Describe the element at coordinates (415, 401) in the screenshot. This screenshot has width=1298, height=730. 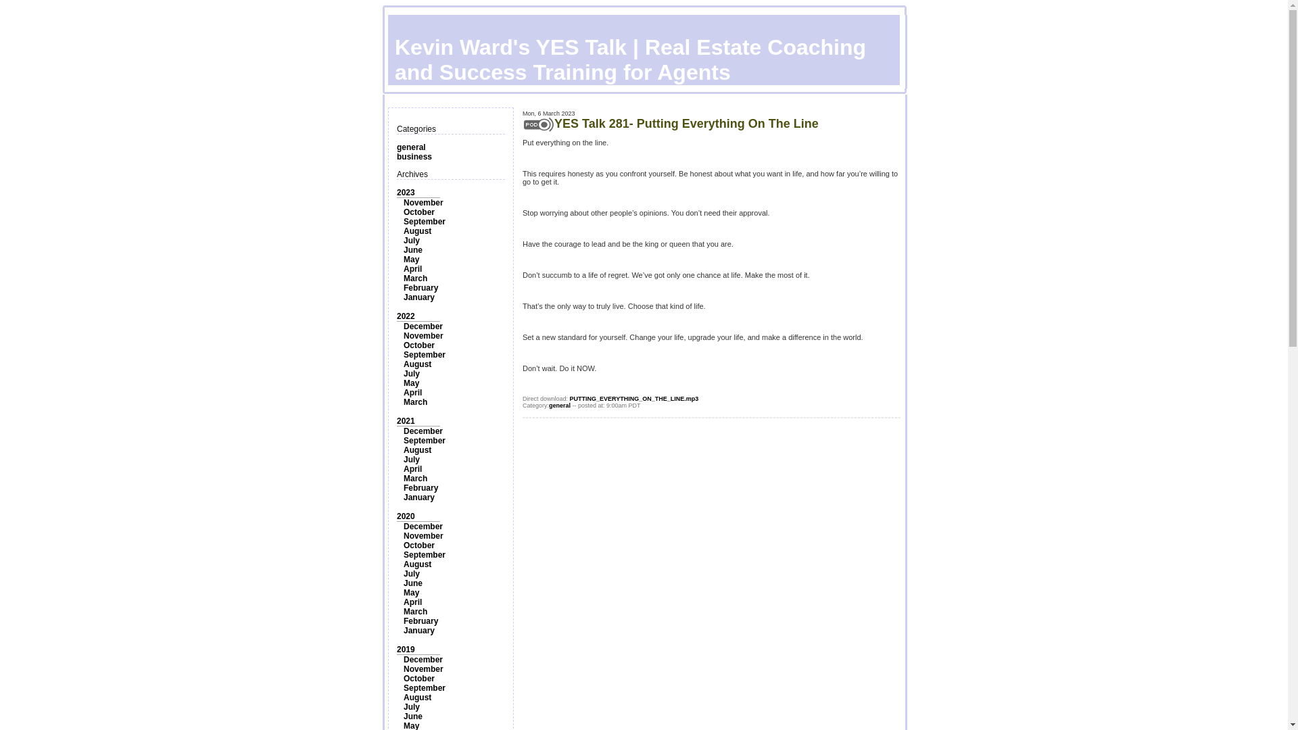
I see `March` at that location.